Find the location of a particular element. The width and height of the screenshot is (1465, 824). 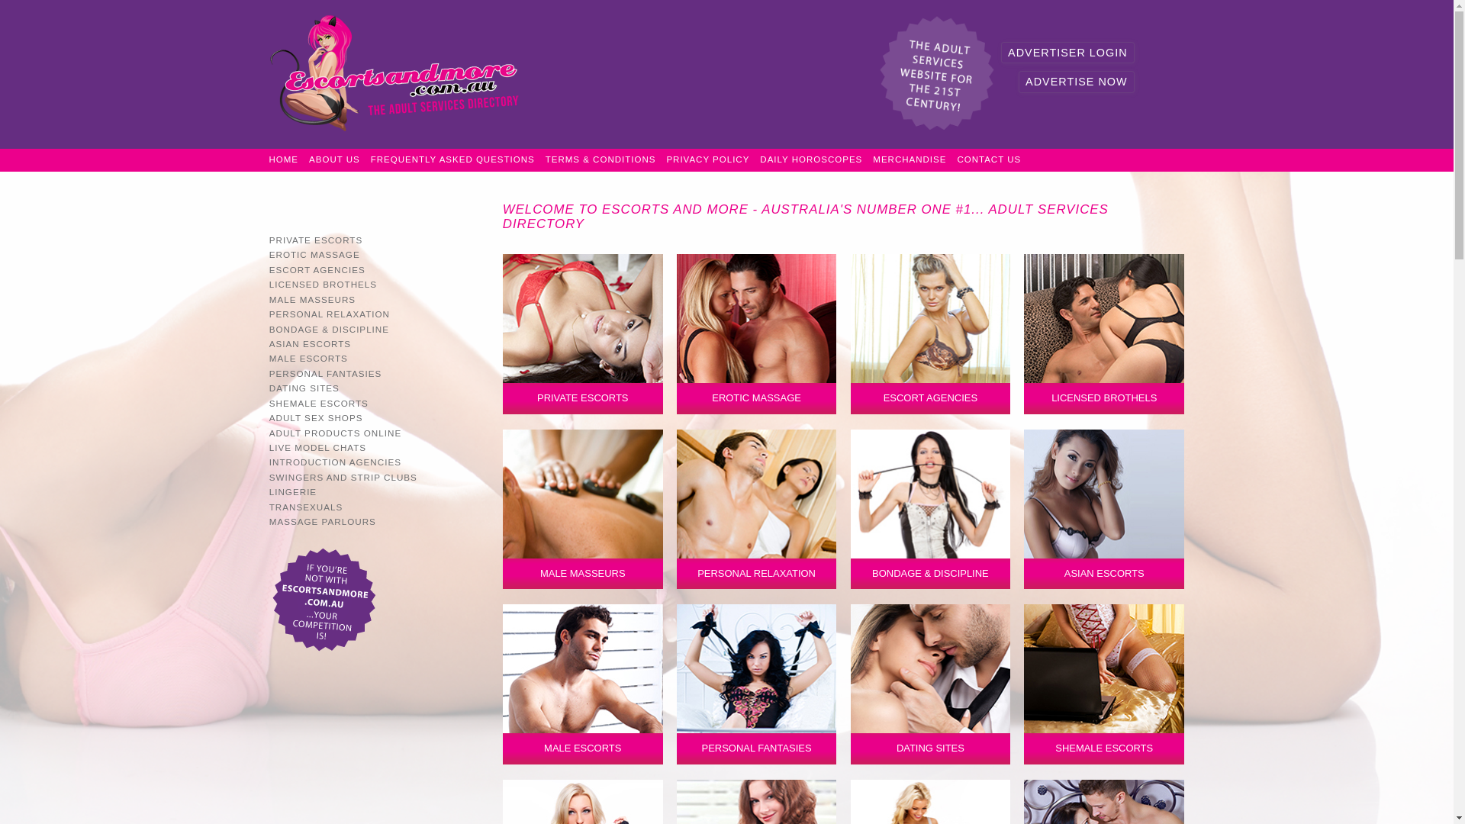

MERCHANDISE is located at coordinates (910, 160).